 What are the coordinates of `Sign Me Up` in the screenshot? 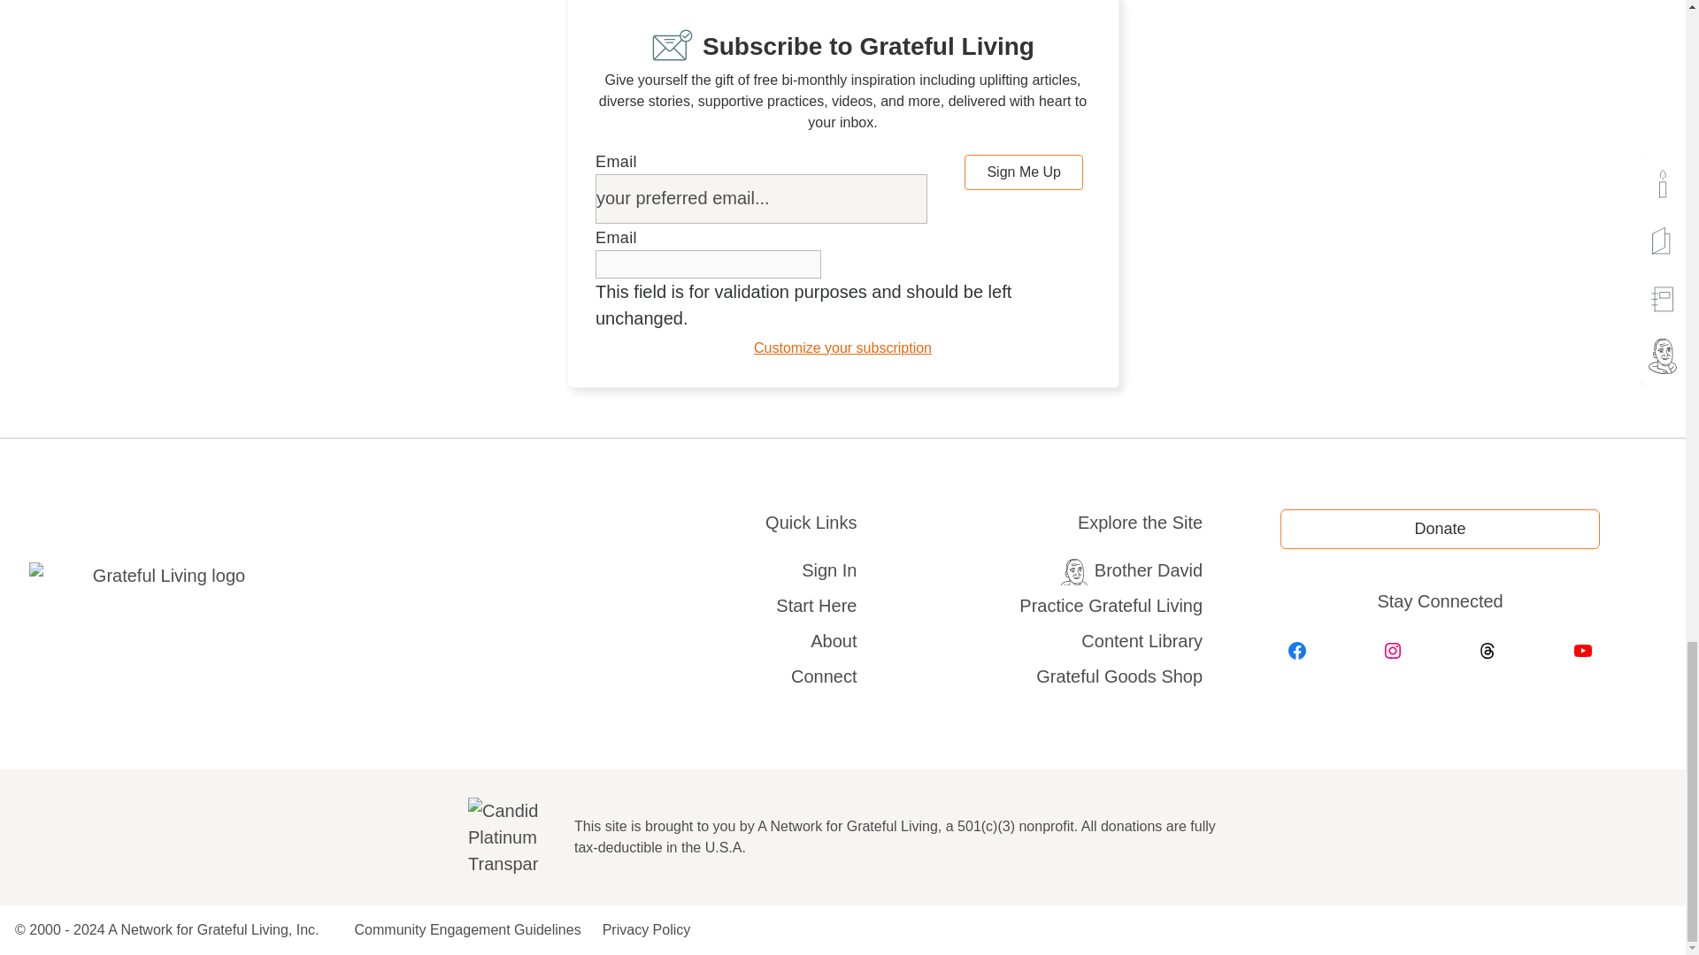 It's located at (1024, 172).